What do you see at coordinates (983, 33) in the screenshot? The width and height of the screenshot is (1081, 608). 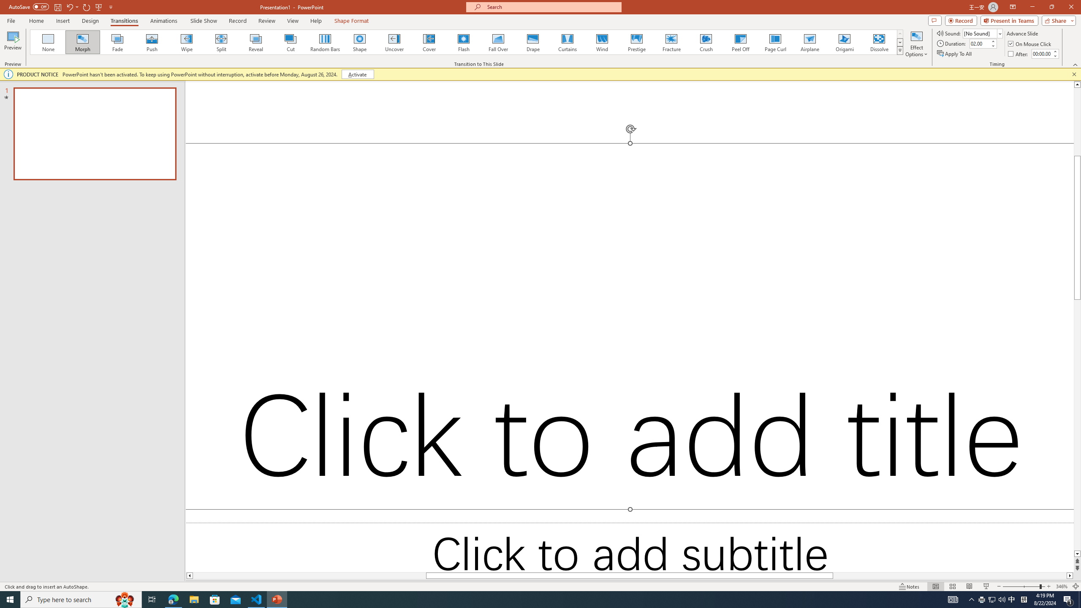 I see `Sound` at bounding box center [983, 33].